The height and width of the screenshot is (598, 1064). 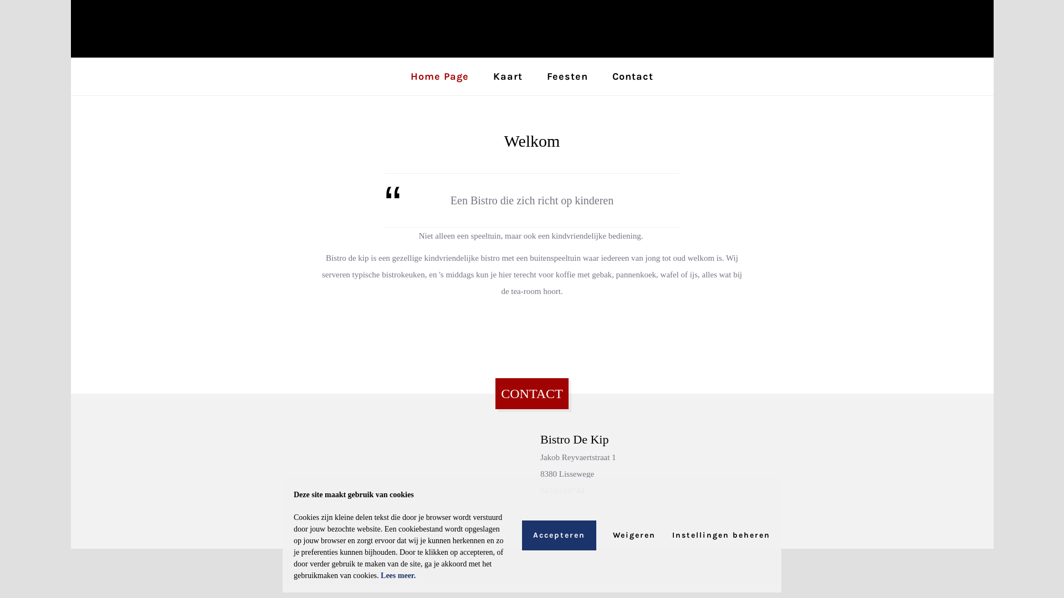 What do you see at coordinates (440, 76) in the screenshot?
I see `Home Page` at bounding box center [440, 76].